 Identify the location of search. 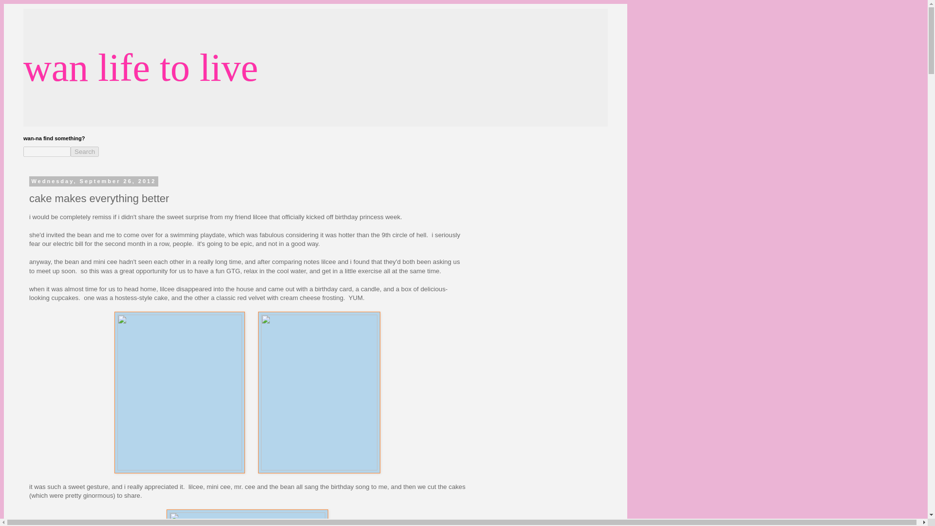
(47, 151).